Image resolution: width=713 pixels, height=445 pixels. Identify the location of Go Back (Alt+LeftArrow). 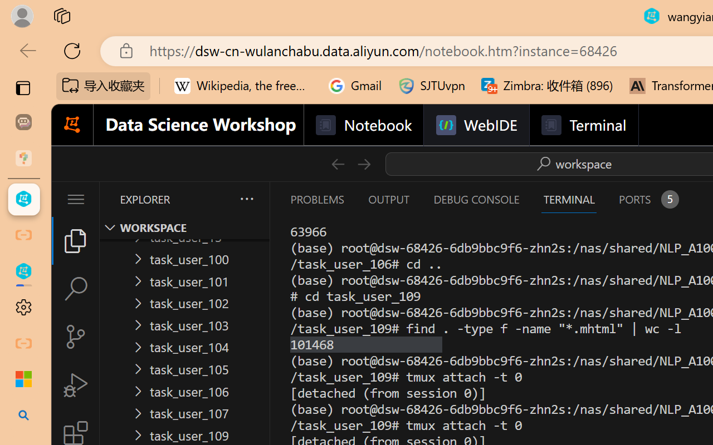
(338, 164).